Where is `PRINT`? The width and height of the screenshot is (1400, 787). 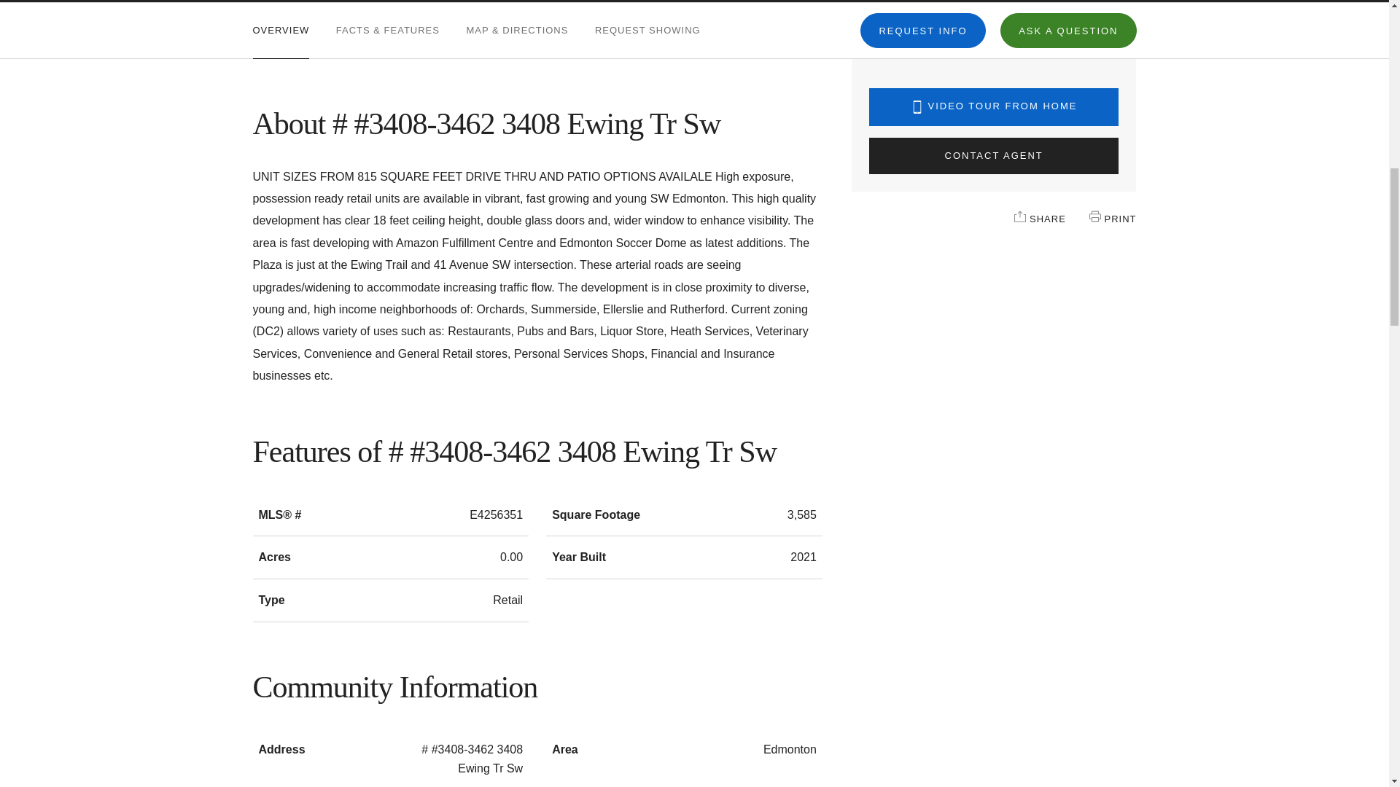
PRINT is located at coordinates (1094, 216).